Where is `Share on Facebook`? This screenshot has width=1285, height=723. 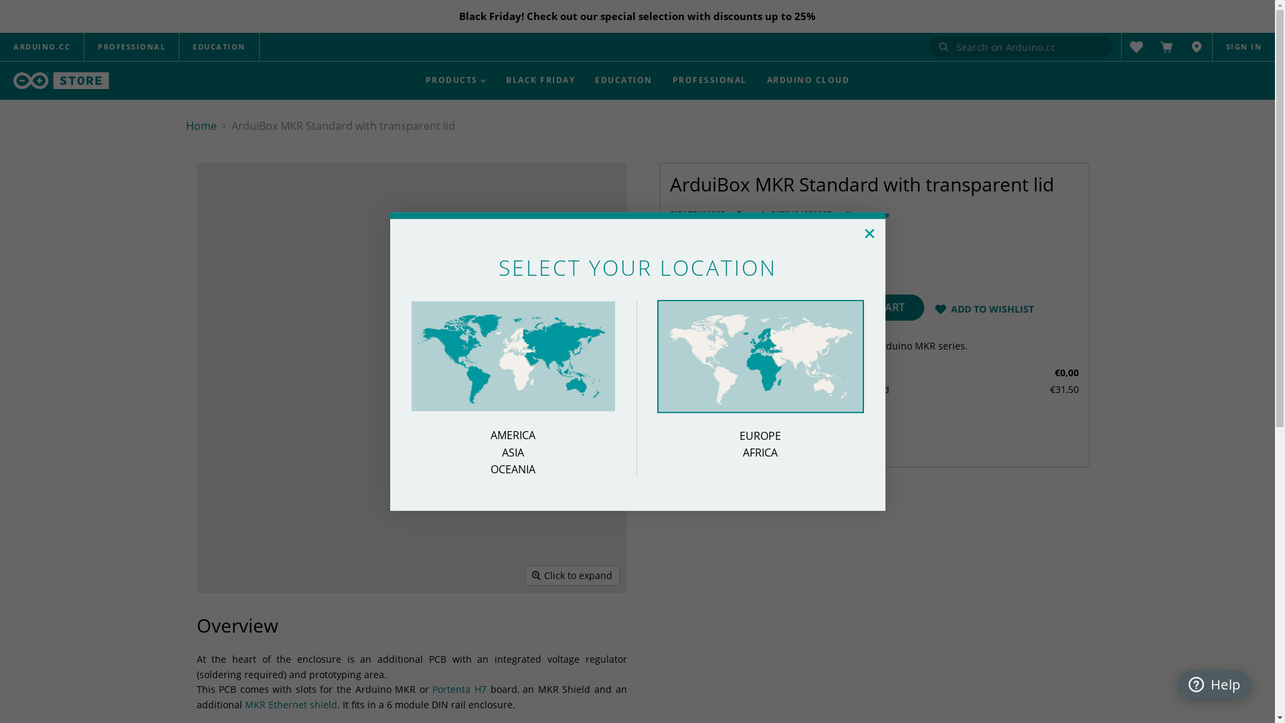 Share on Facebook is located at coordinates (678, 438).